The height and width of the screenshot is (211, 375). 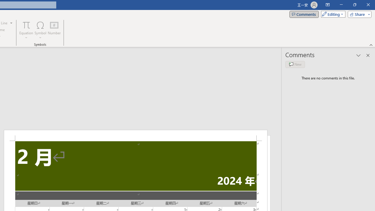 What do you see at coordinates (341, 5) in the screenshot?
I see `Minimize` at bounding box center [341, 5].